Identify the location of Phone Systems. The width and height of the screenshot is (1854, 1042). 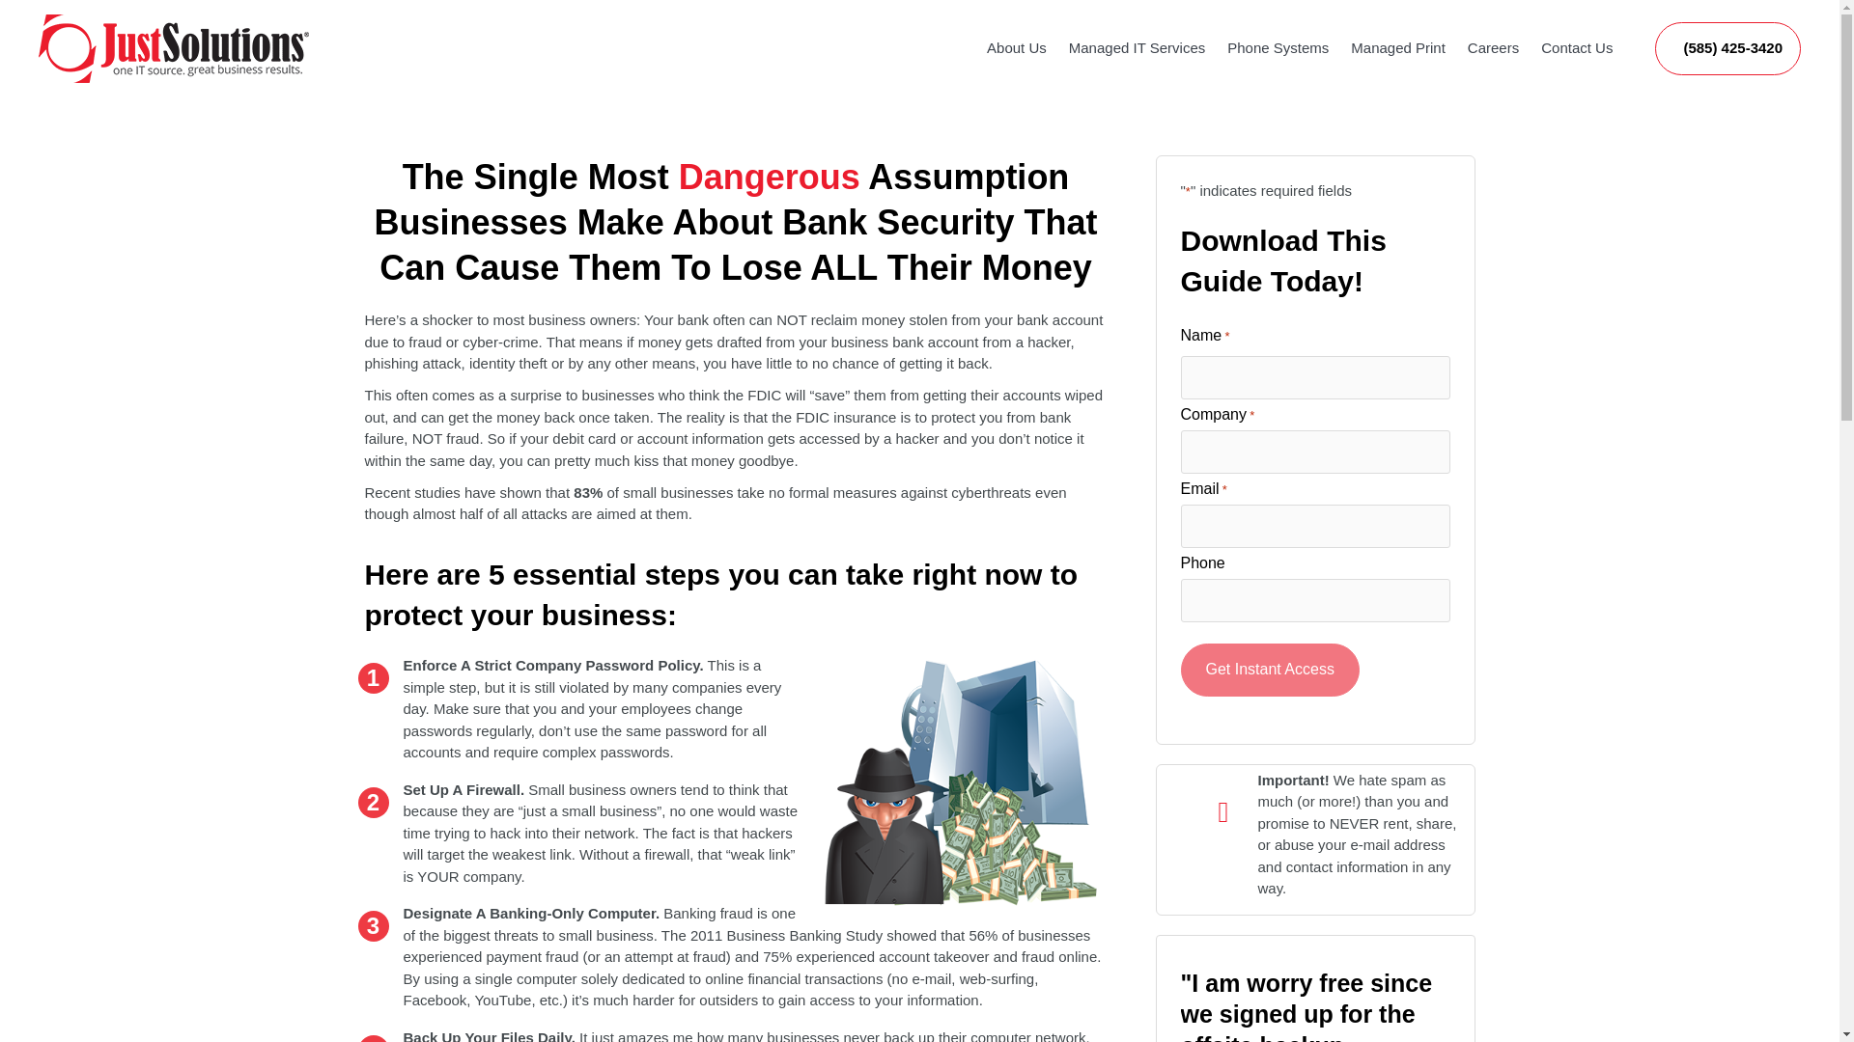
(1278, 2).